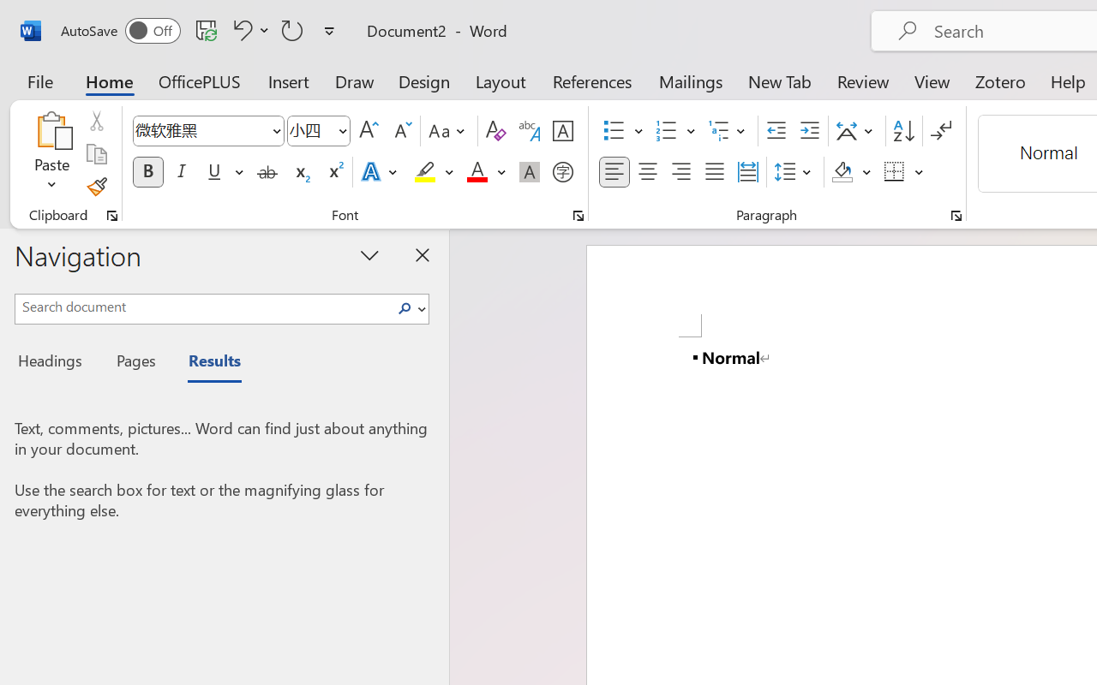 This screenshot has height=685, width=1097. Describe the element at coordinates (147, 172) in the screenshot. I see `Bold` at that location.